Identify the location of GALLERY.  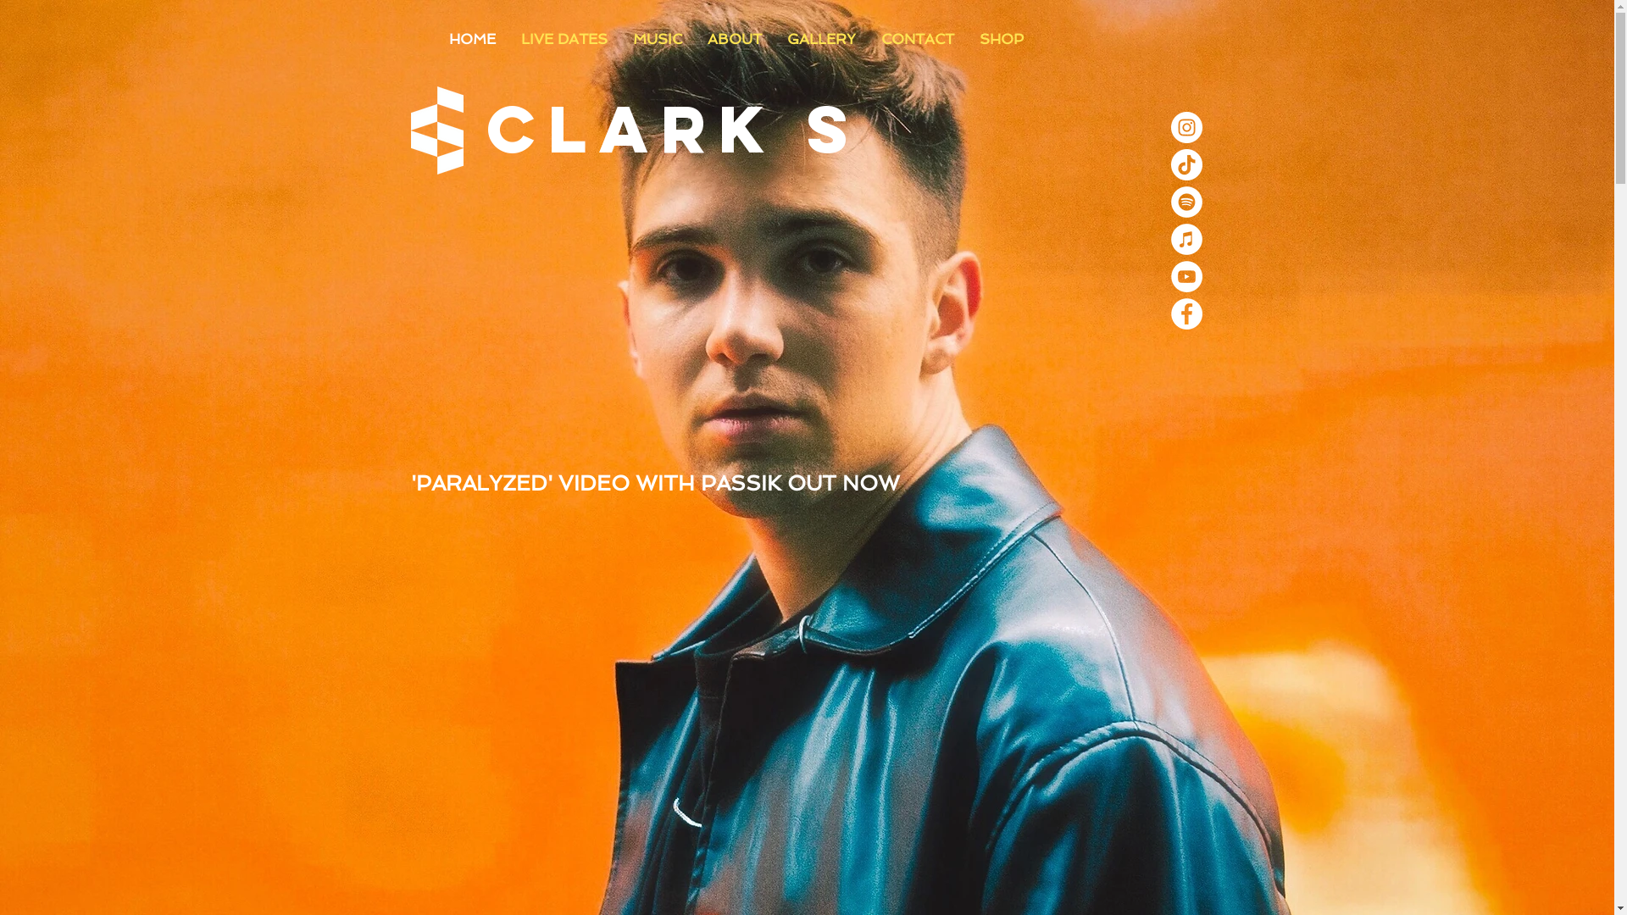
(822, 39).